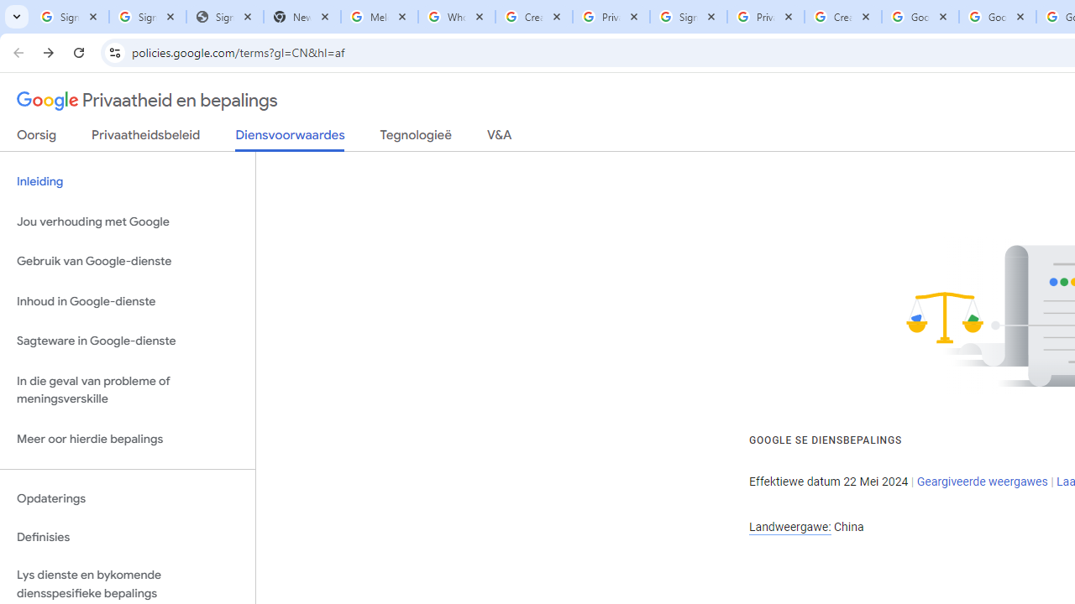 This screenshot has height=604, width=1075. I want to click on Meer oor hierdie bepalings, so click(128, 438).